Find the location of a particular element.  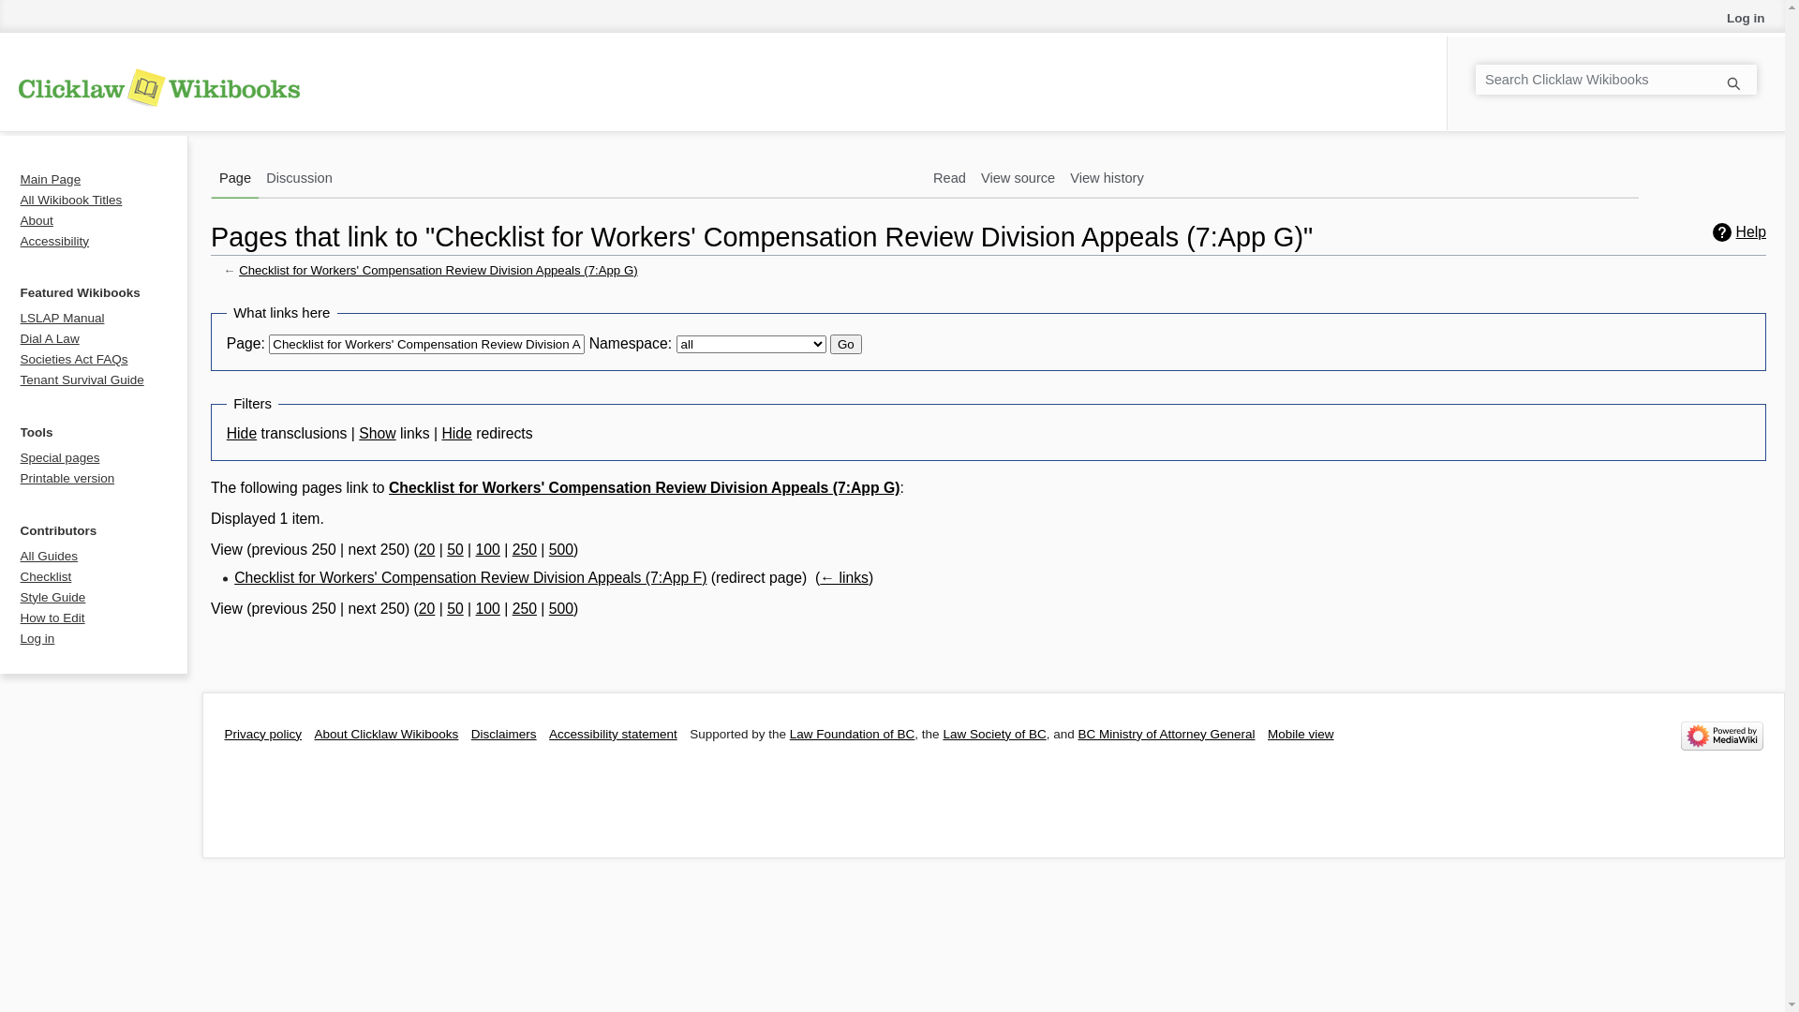

Jump to navigation is located at coordinates (210, 294).